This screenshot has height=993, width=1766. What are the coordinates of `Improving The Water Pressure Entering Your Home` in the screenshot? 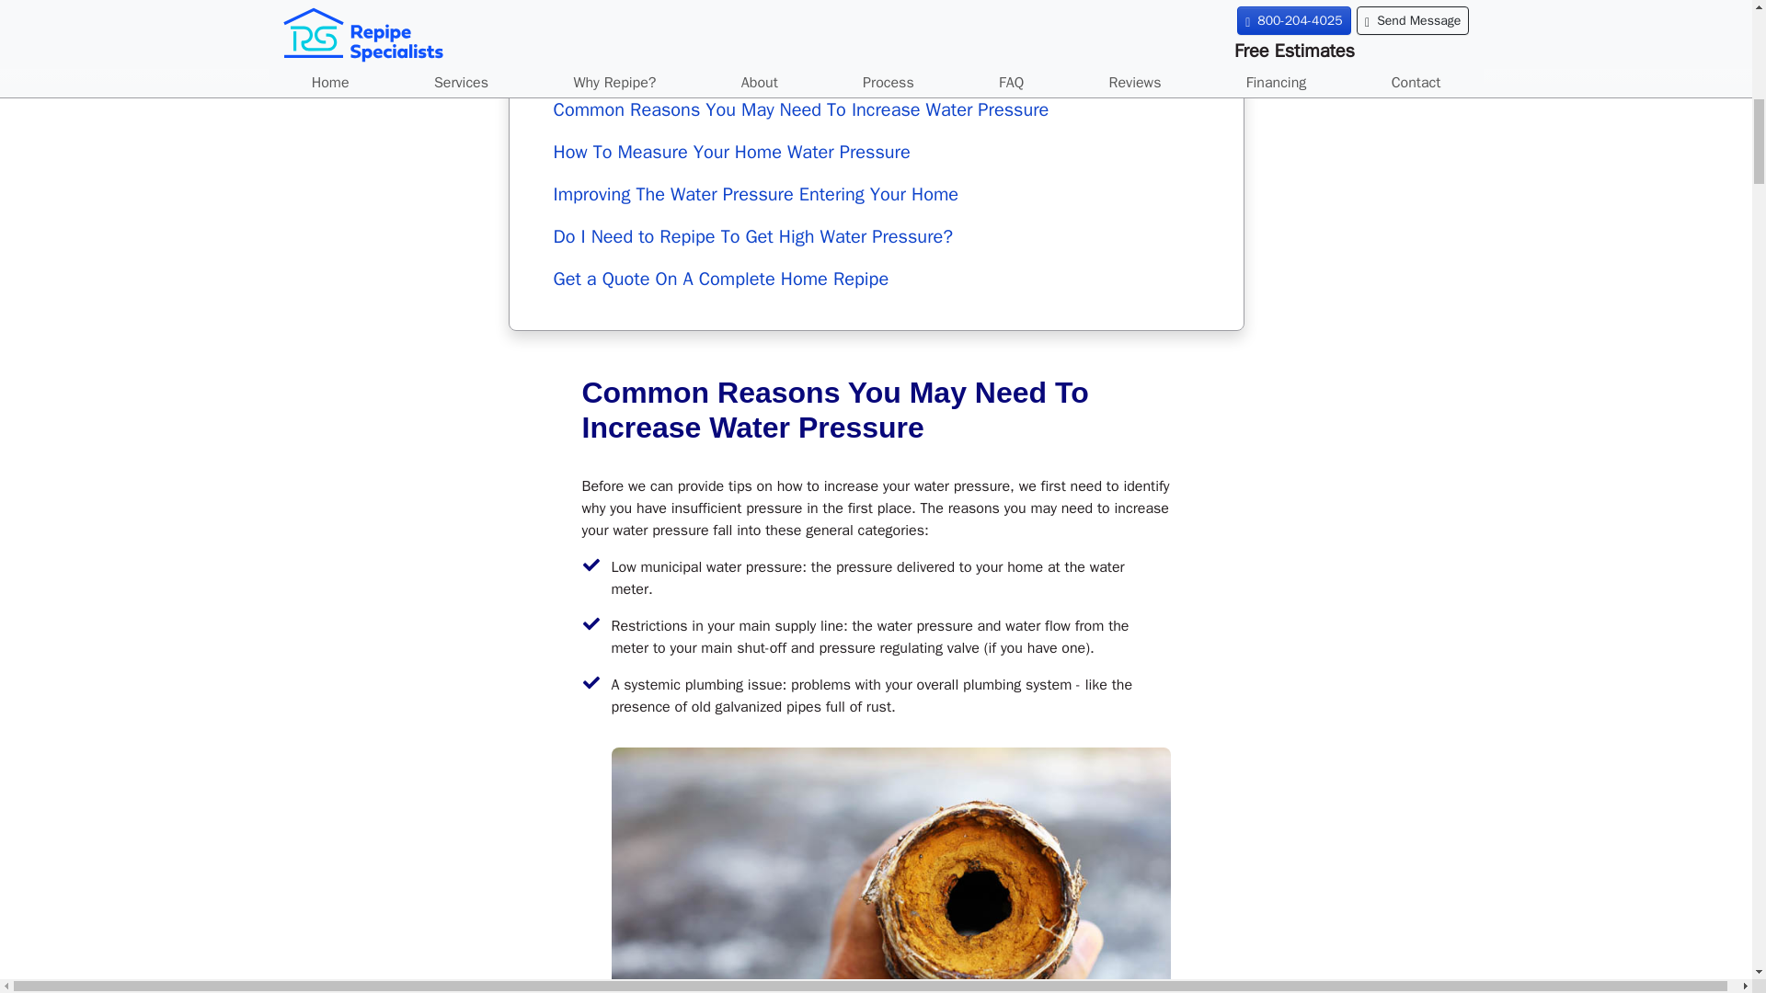 It's located at (876, 195).